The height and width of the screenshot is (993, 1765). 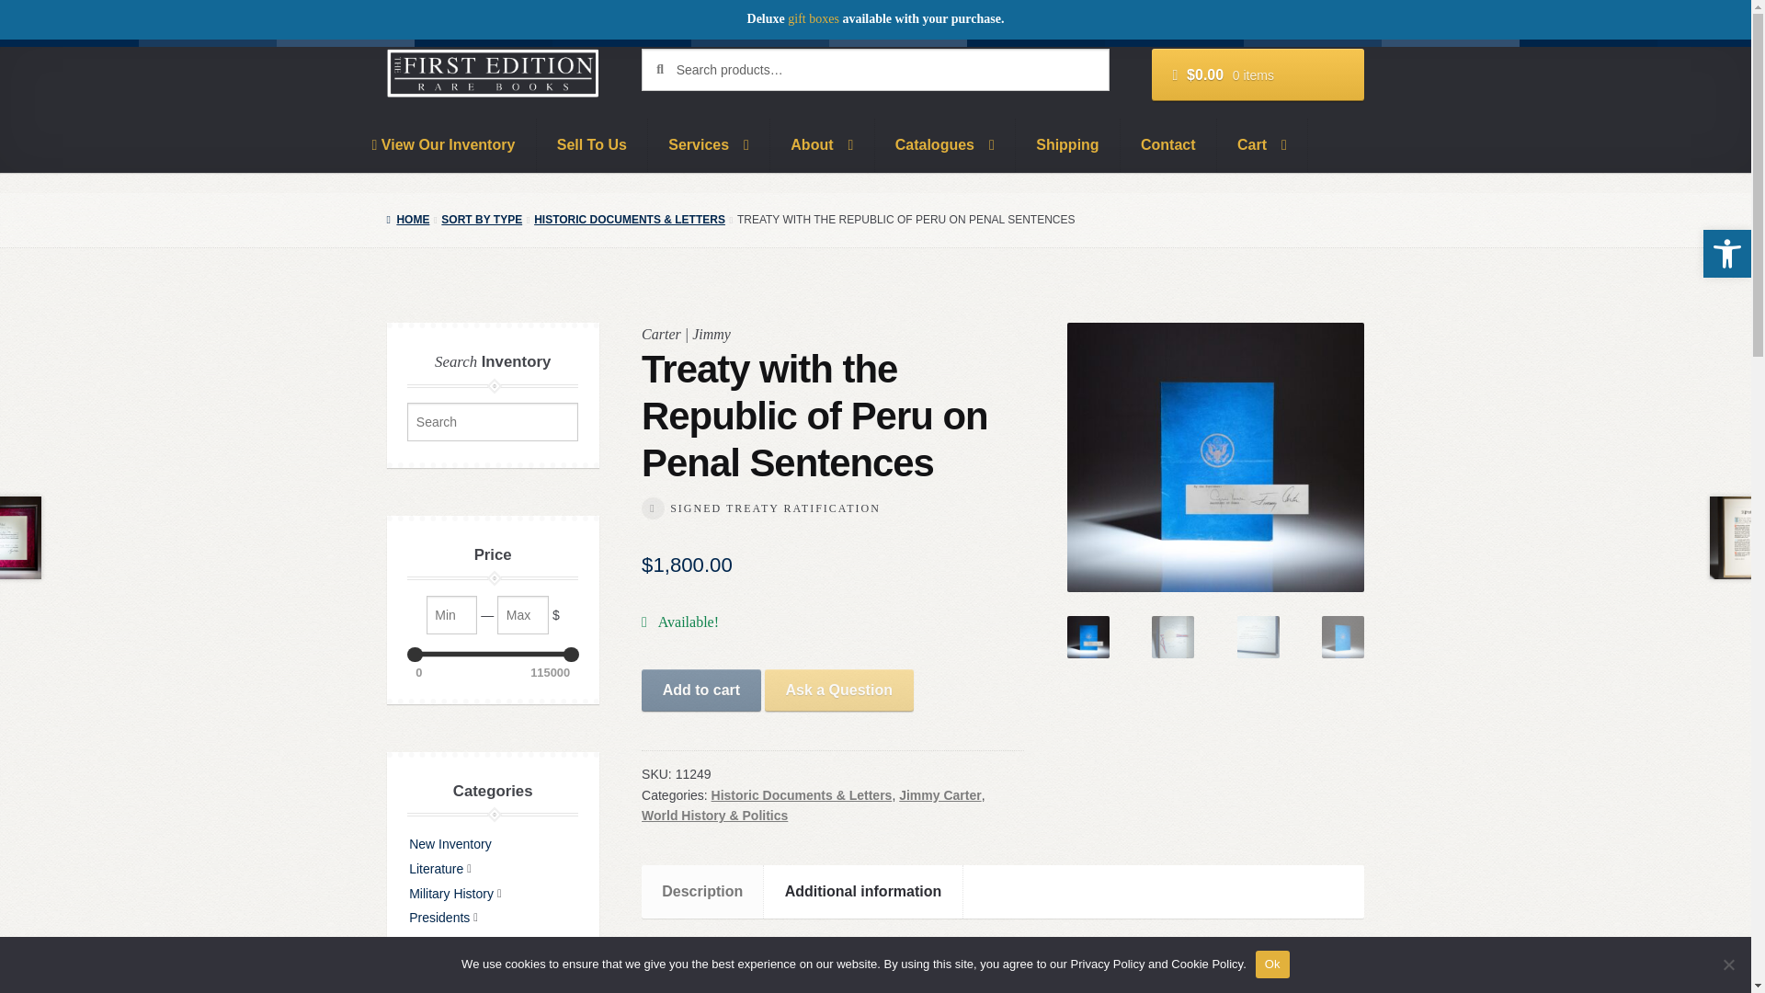 What do you see at coordinates (1169, 144) in the screenshot?
I see `Contact` at bounding box center [1169, 144].